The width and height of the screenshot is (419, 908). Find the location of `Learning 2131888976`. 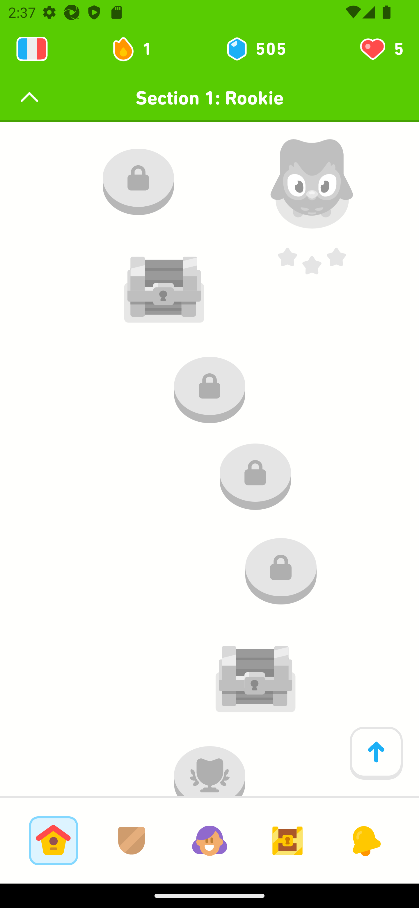

Learning 2131888976 is located at coordinates (32, 49).